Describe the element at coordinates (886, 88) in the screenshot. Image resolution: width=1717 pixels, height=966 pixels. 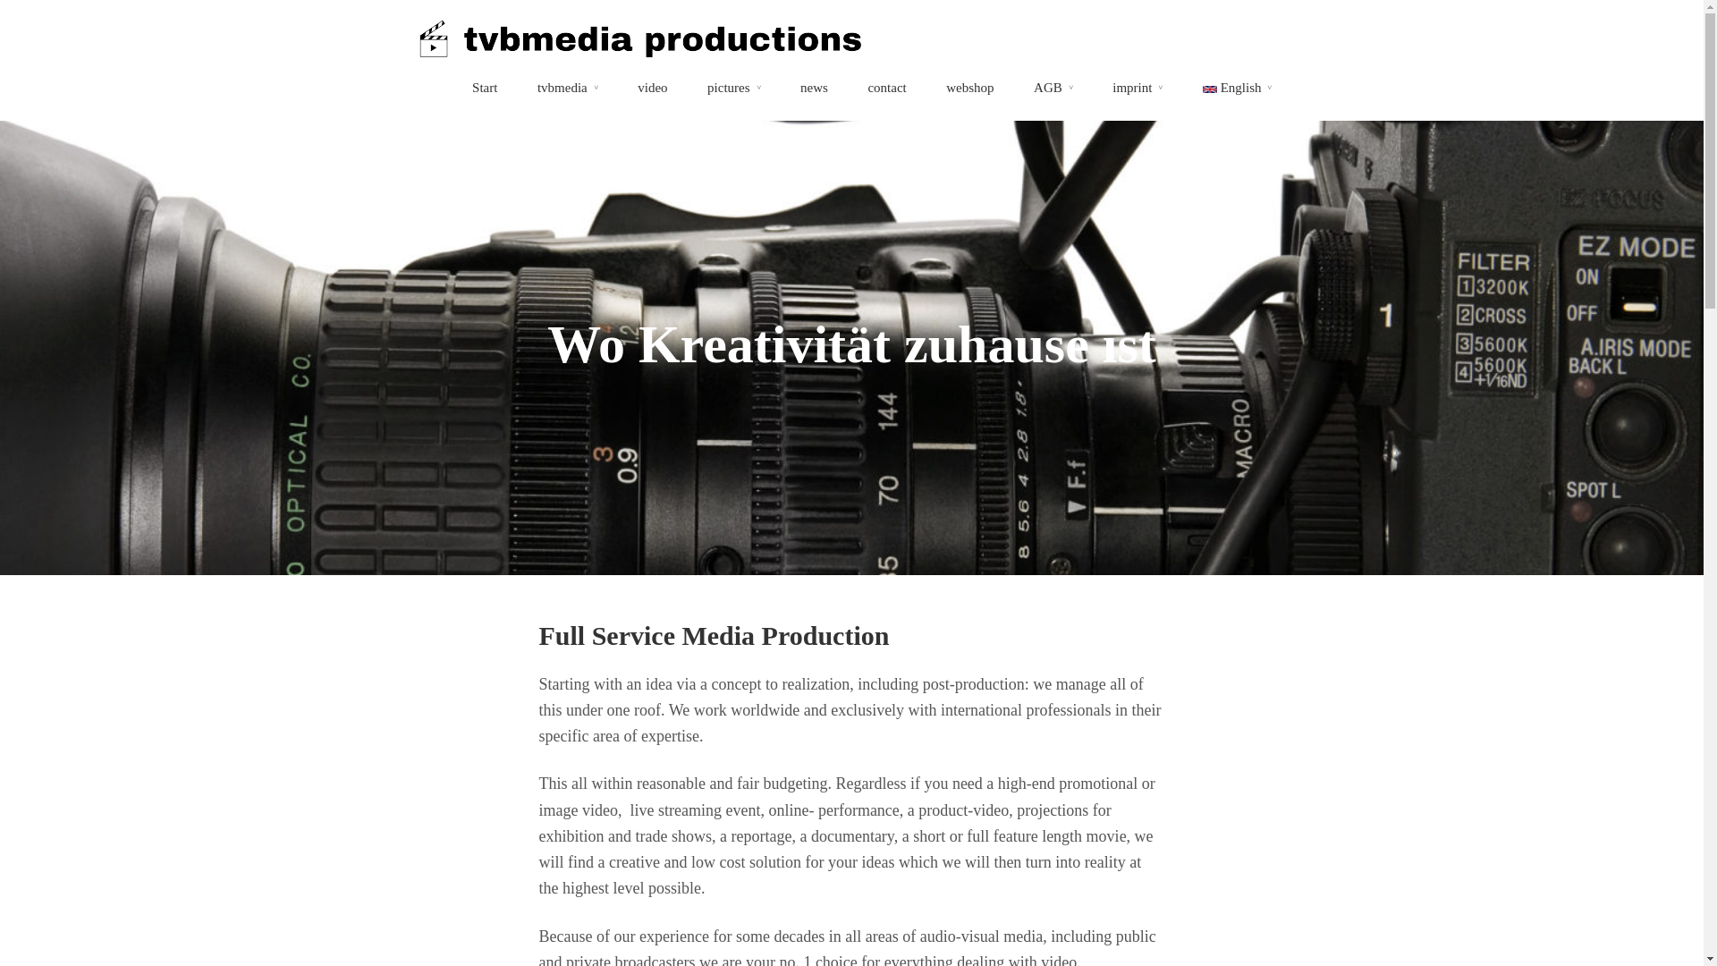
I see `contact` at that location.